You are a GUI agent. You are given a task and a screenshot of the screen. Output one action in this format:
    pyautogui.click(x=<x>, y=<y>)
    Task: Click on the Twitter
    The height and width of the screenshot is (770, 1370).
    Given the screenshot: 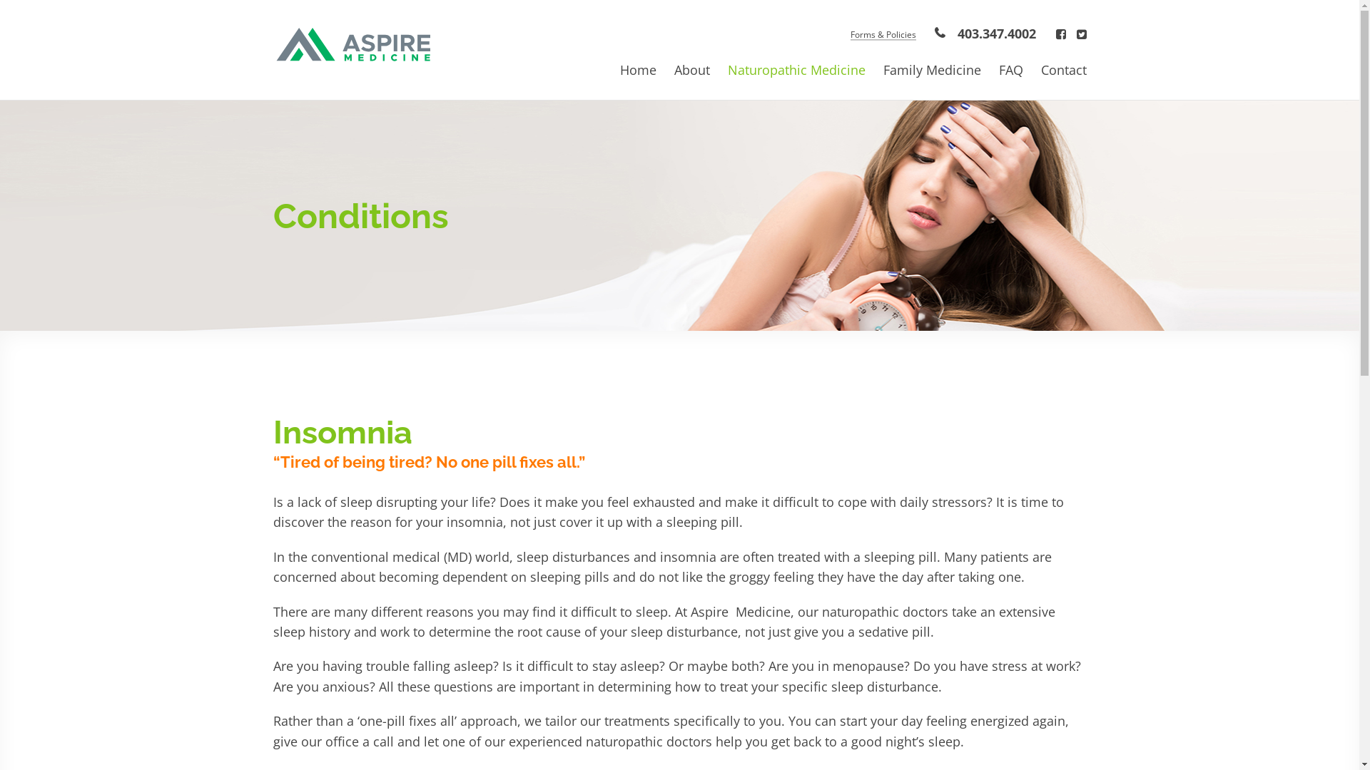 What is the action you would take?
    pyautogui.click(x=1081, y=34)
    